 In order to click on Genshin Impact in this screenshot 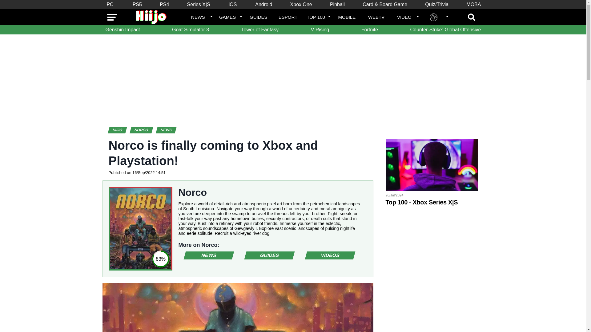, I will do `click(123, 30)`.